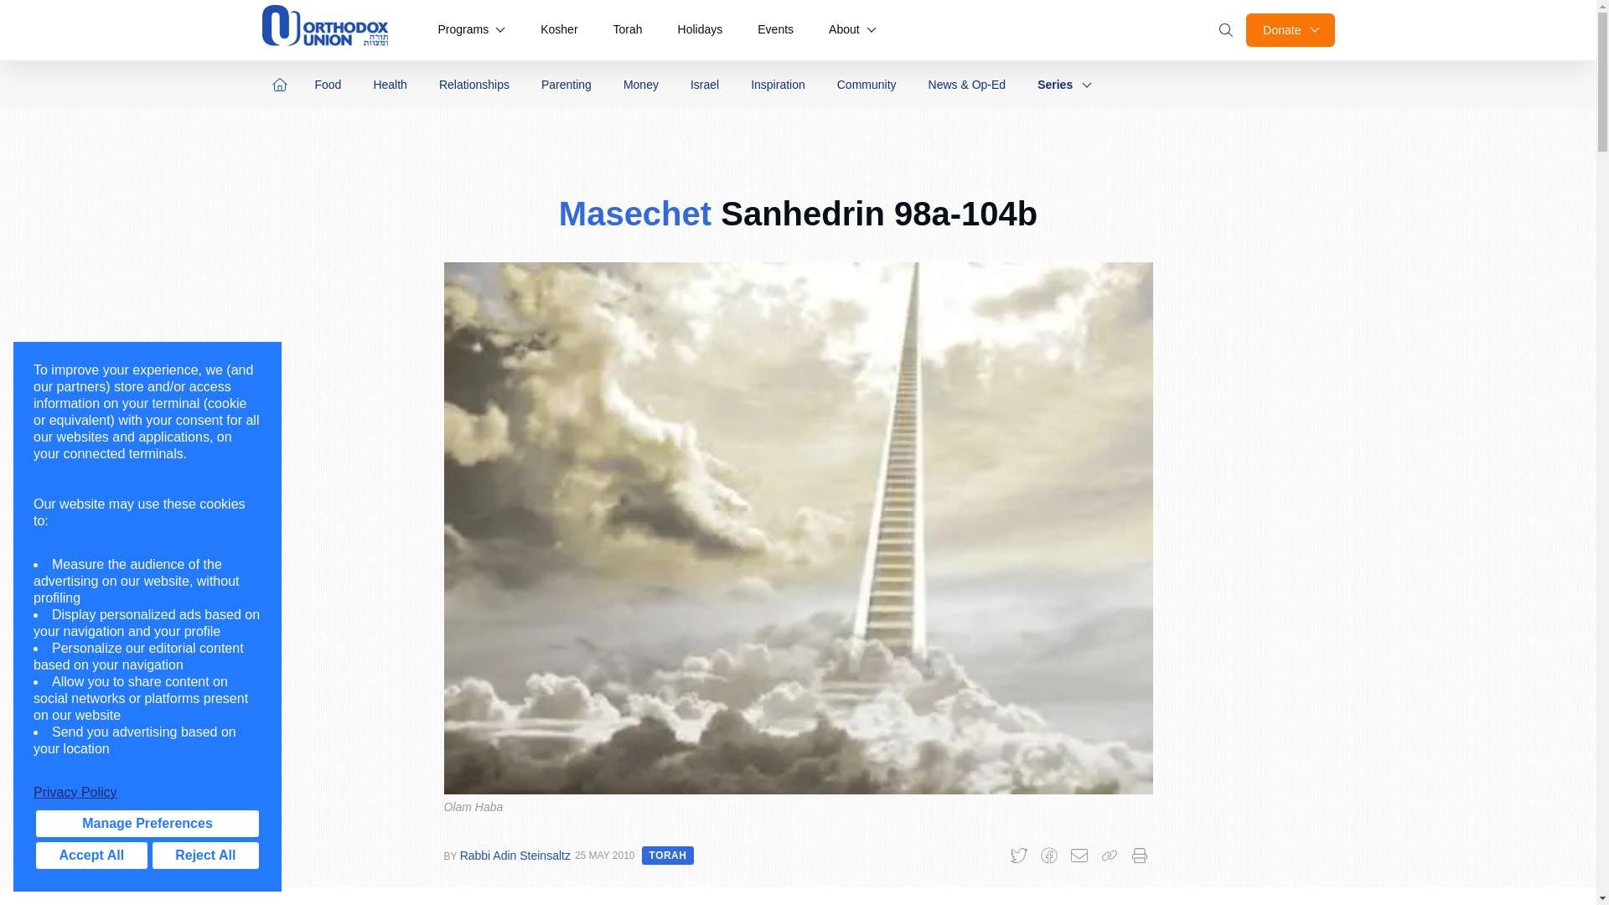  I want to click on Posts by Rabbi Adin Steinsaltz, so click(515, 856).